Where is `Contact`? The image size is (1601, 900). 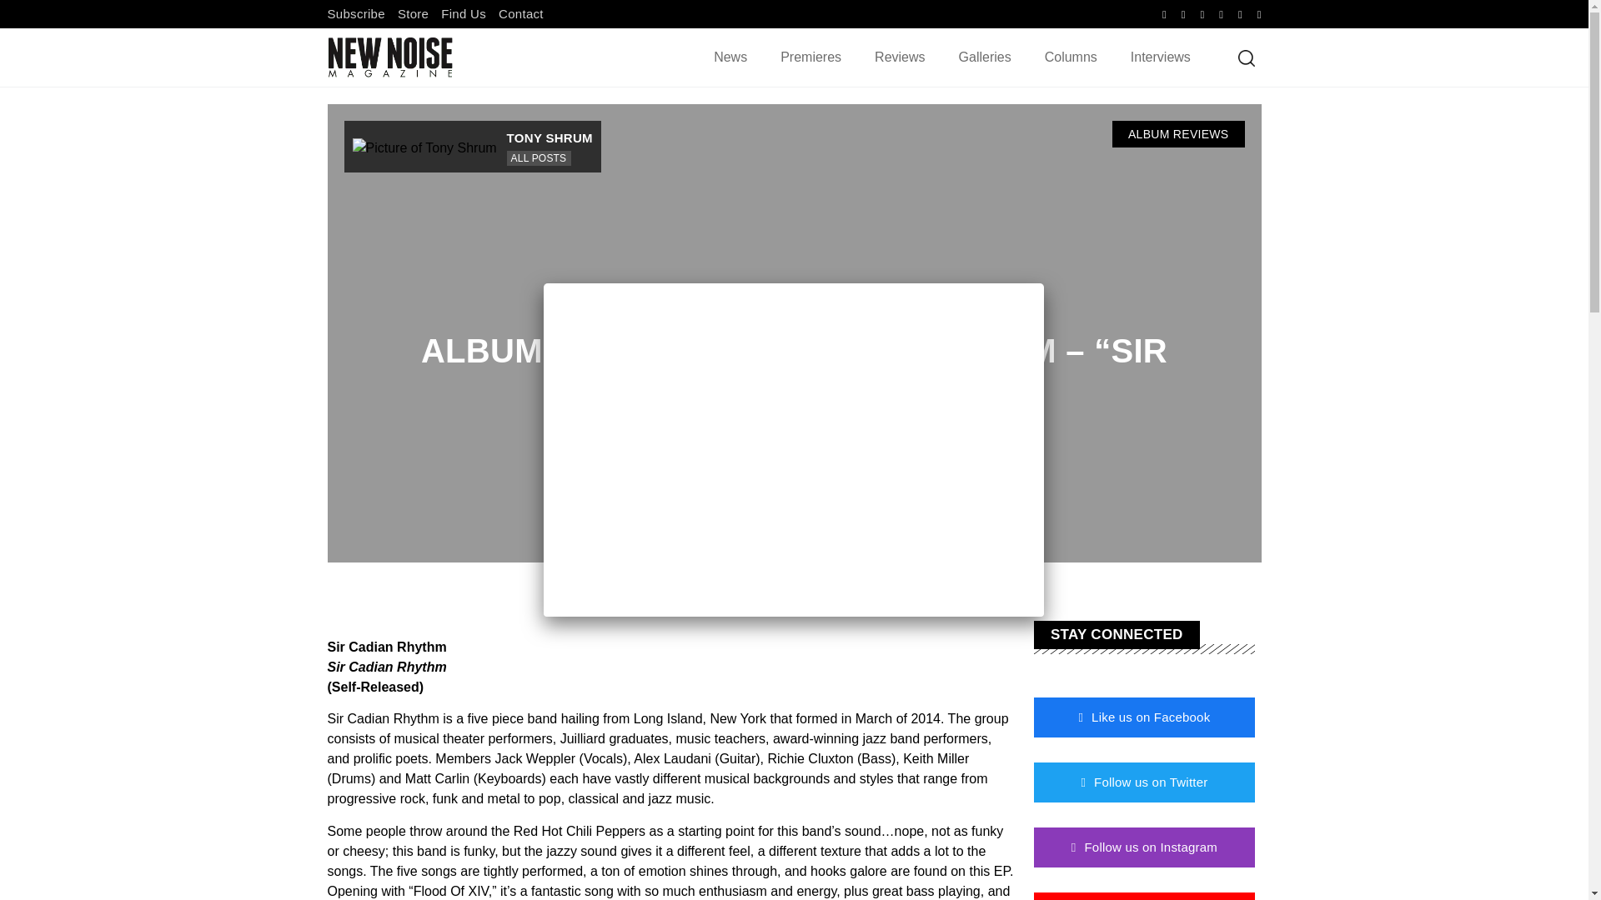 Contact is located at coordinates (520, 13).